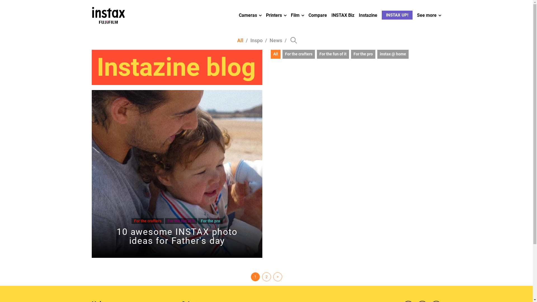 Image resolution: width=537 pixels, height=302 pixels. Describe the element at coordinates (240, 40) in the screenshot. I see `All` at that location.